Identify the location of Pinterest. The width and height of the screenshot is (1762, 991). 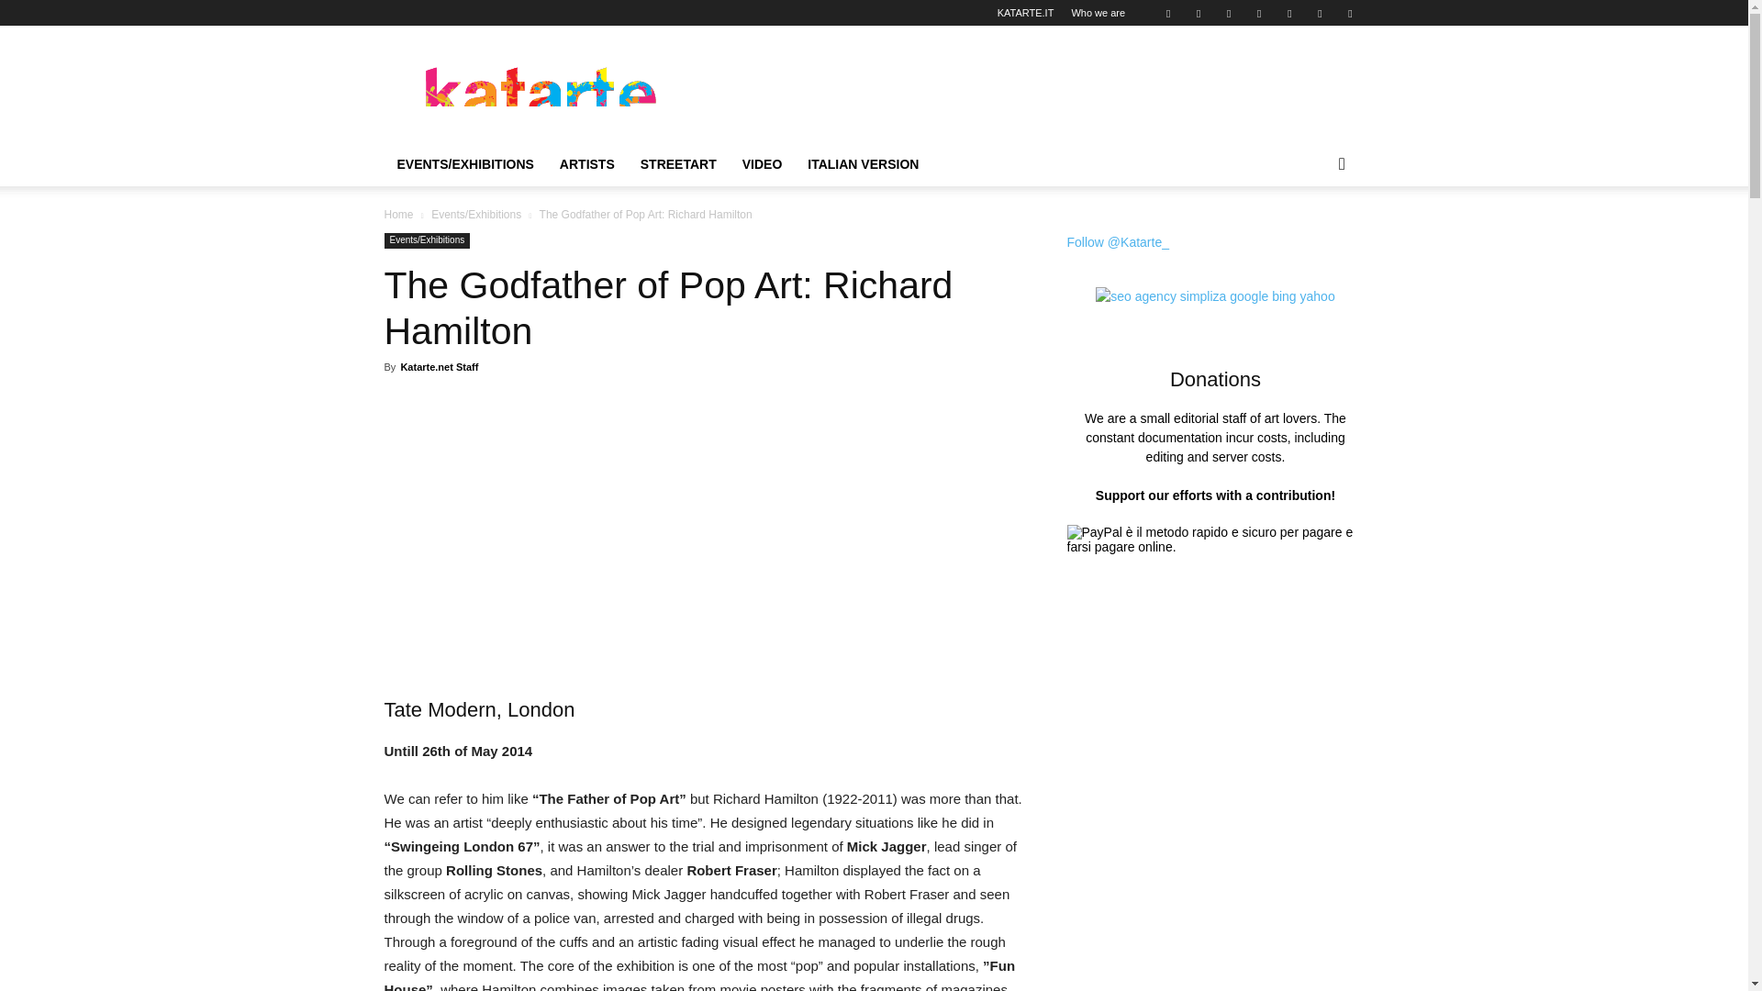
(1259, 13).